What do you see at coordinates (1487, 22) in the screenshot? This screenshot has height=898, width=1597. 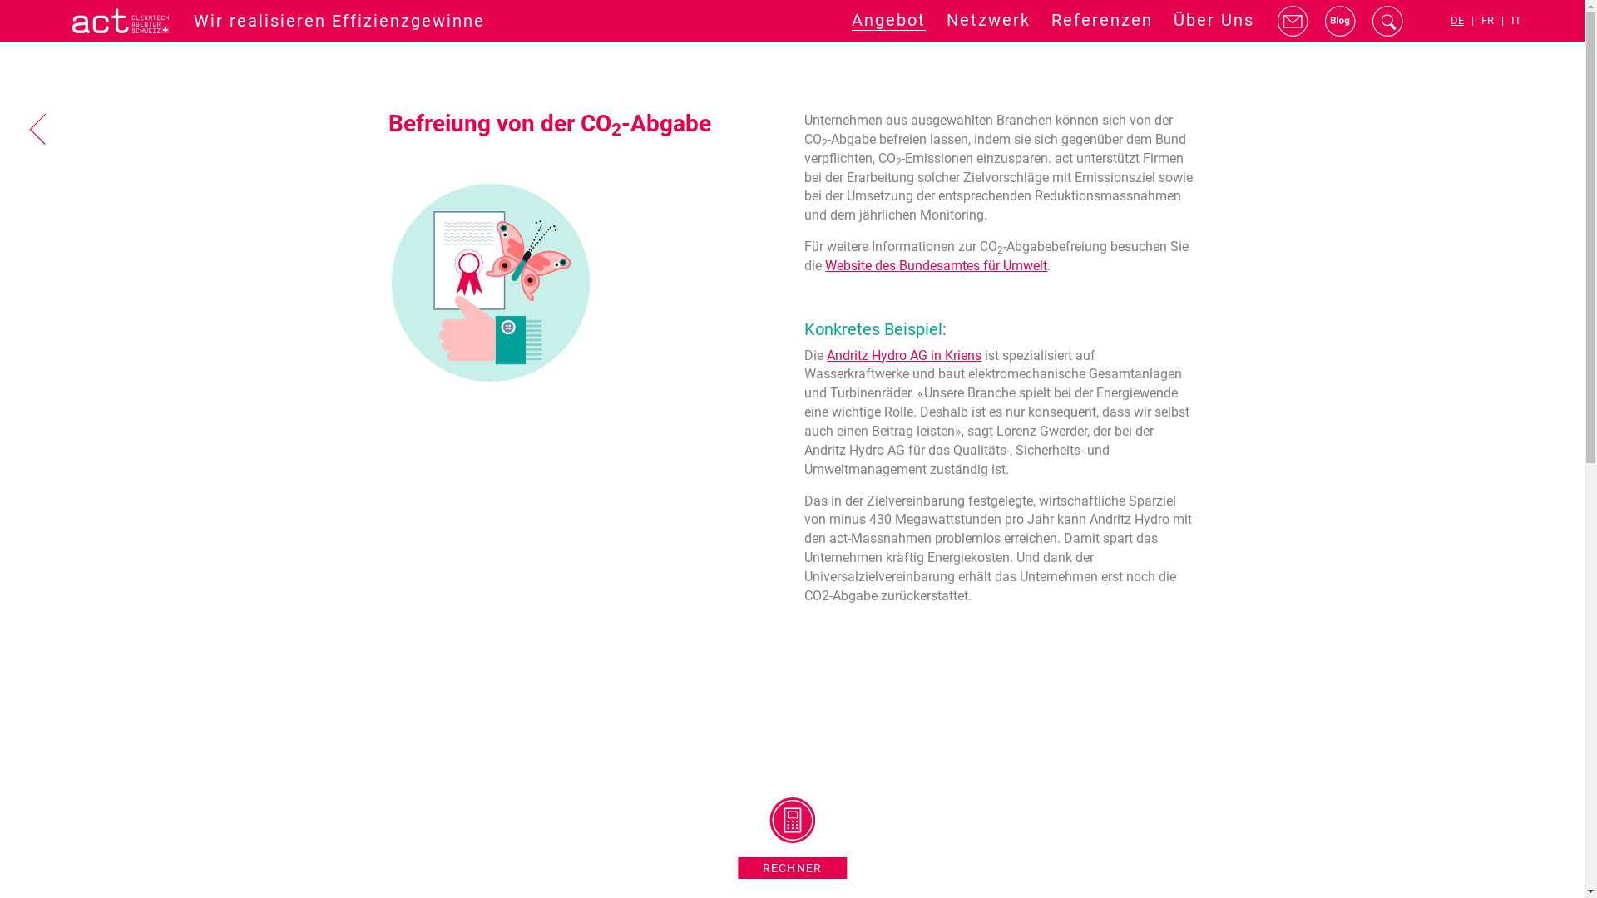 I see `FR` at bounding box center [1487, 22].